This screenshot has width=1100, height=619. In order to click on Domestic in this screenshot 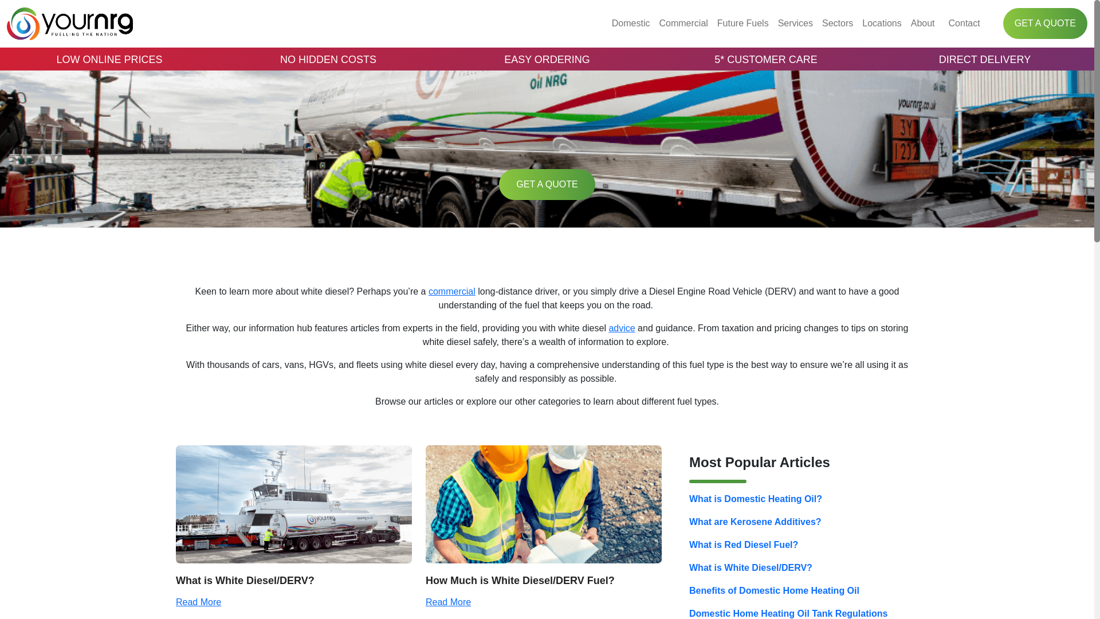, I will do `click(630, 23)`.